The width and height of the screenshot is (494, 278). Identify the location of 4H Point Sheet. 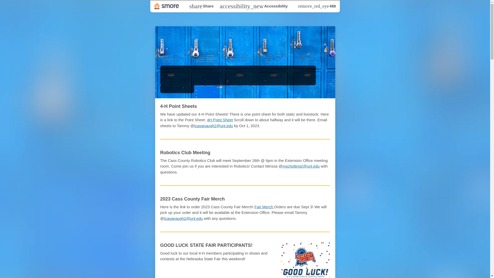
(264, 206).